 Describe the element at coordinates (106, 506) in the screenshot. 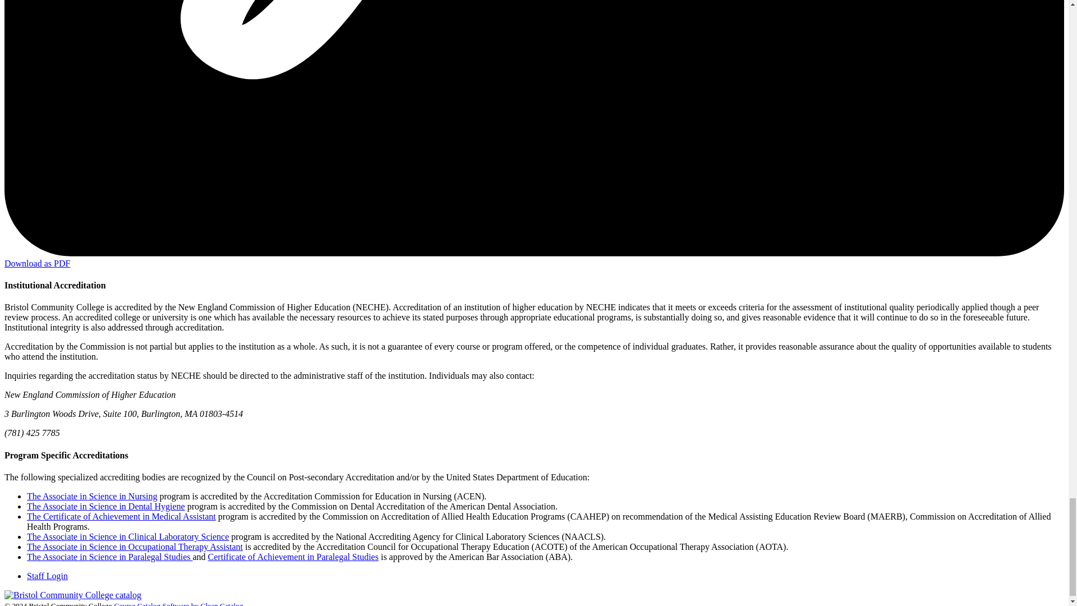

I see `The Associate in Science in Dental Hygiene` at that location.